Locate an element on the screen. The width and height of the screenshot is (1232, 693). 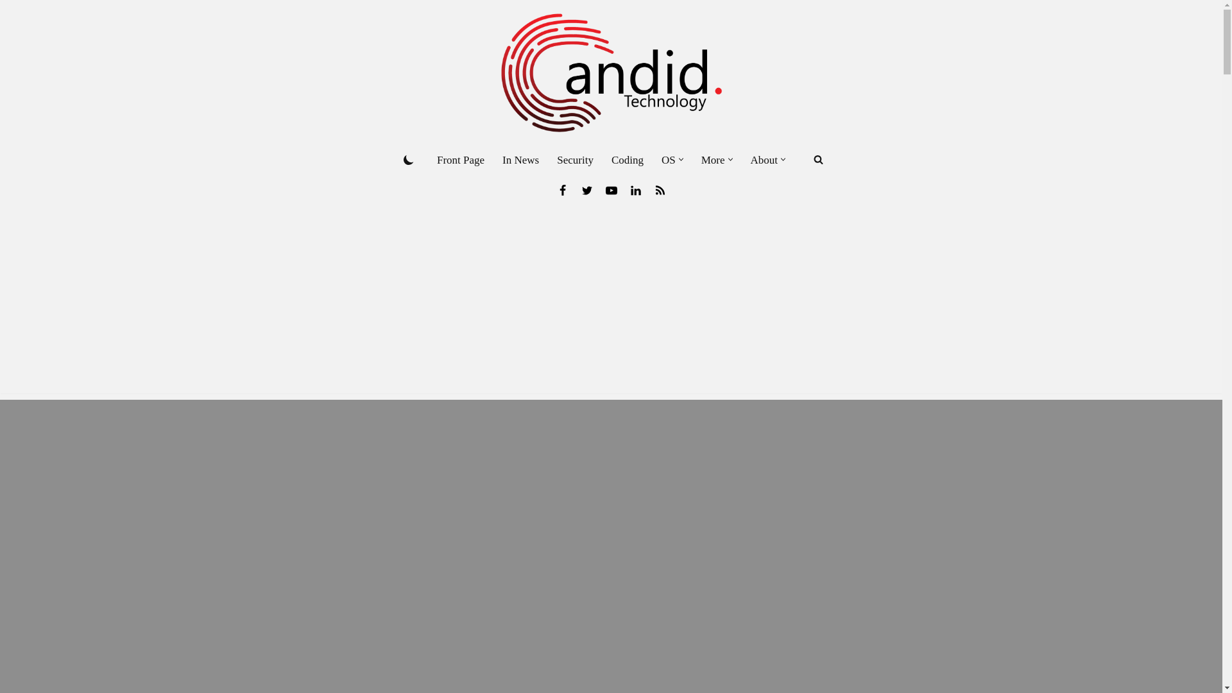
Security is located at coordinates (575, 160).